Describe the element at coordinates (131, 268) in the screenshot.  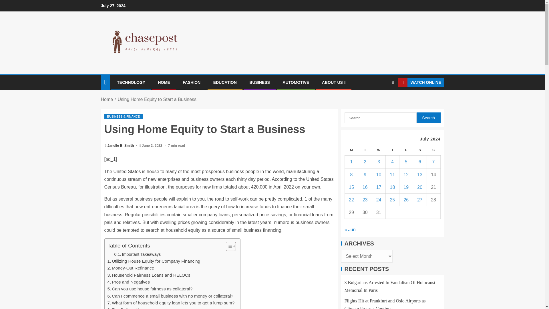
I see `Money-Out Refinance` at that location.